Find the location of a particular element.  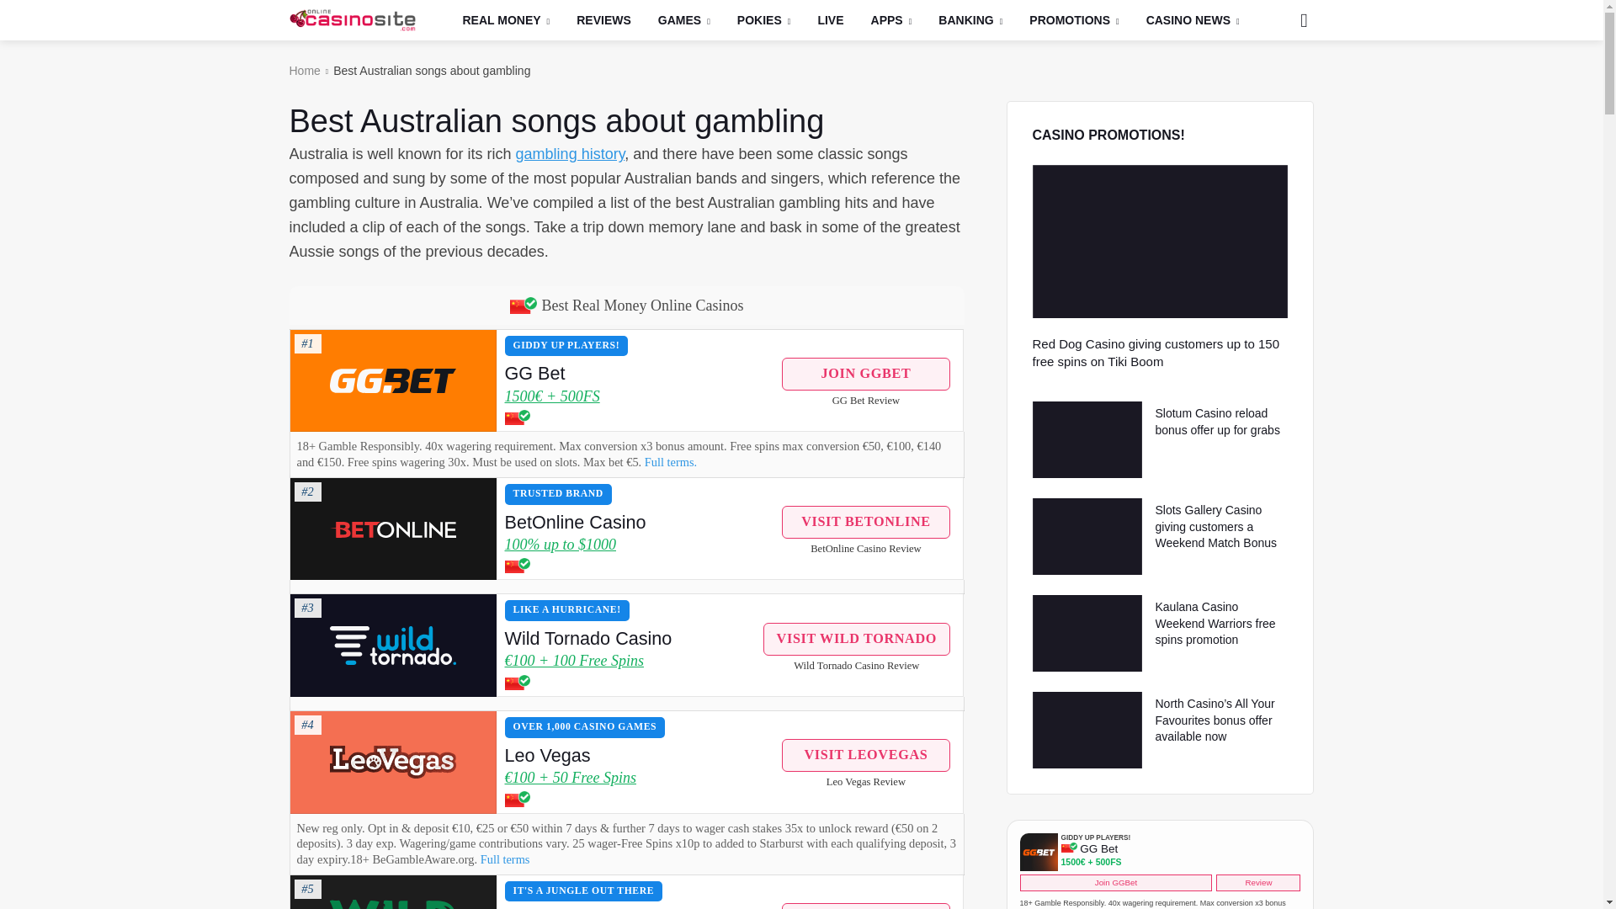

Best Pokies Sites is located at coordinates (764, 20).